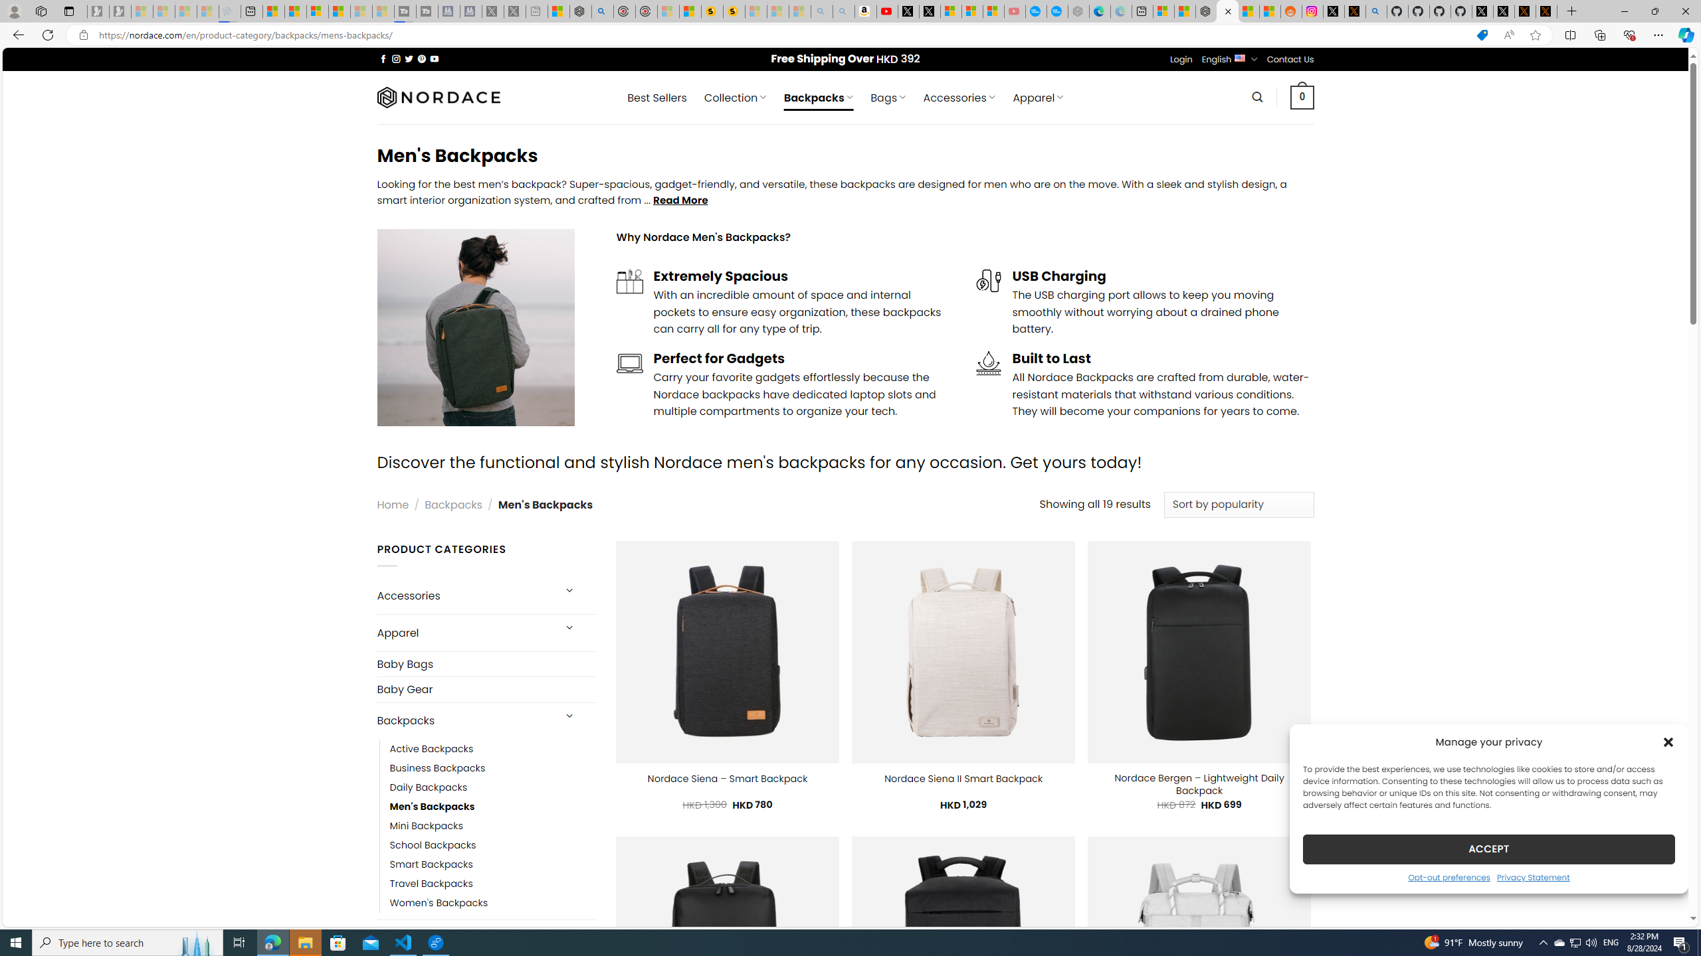  I want to click on Read More, so click(680, 200).